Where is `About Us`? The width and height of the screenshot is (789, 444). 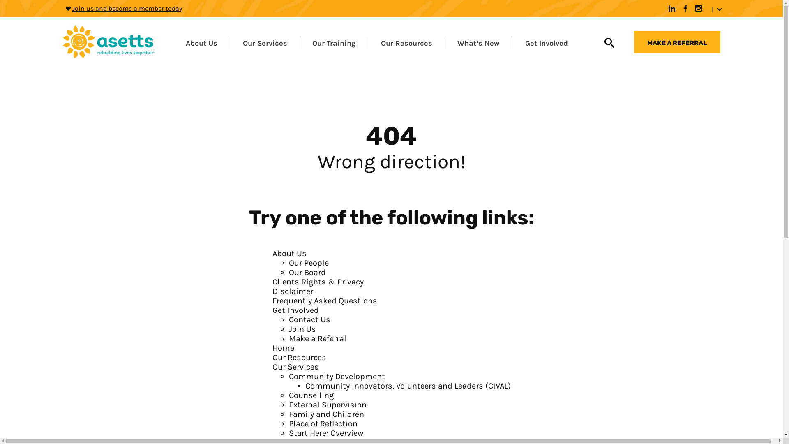 About Us is located at coordinates (289, 254).